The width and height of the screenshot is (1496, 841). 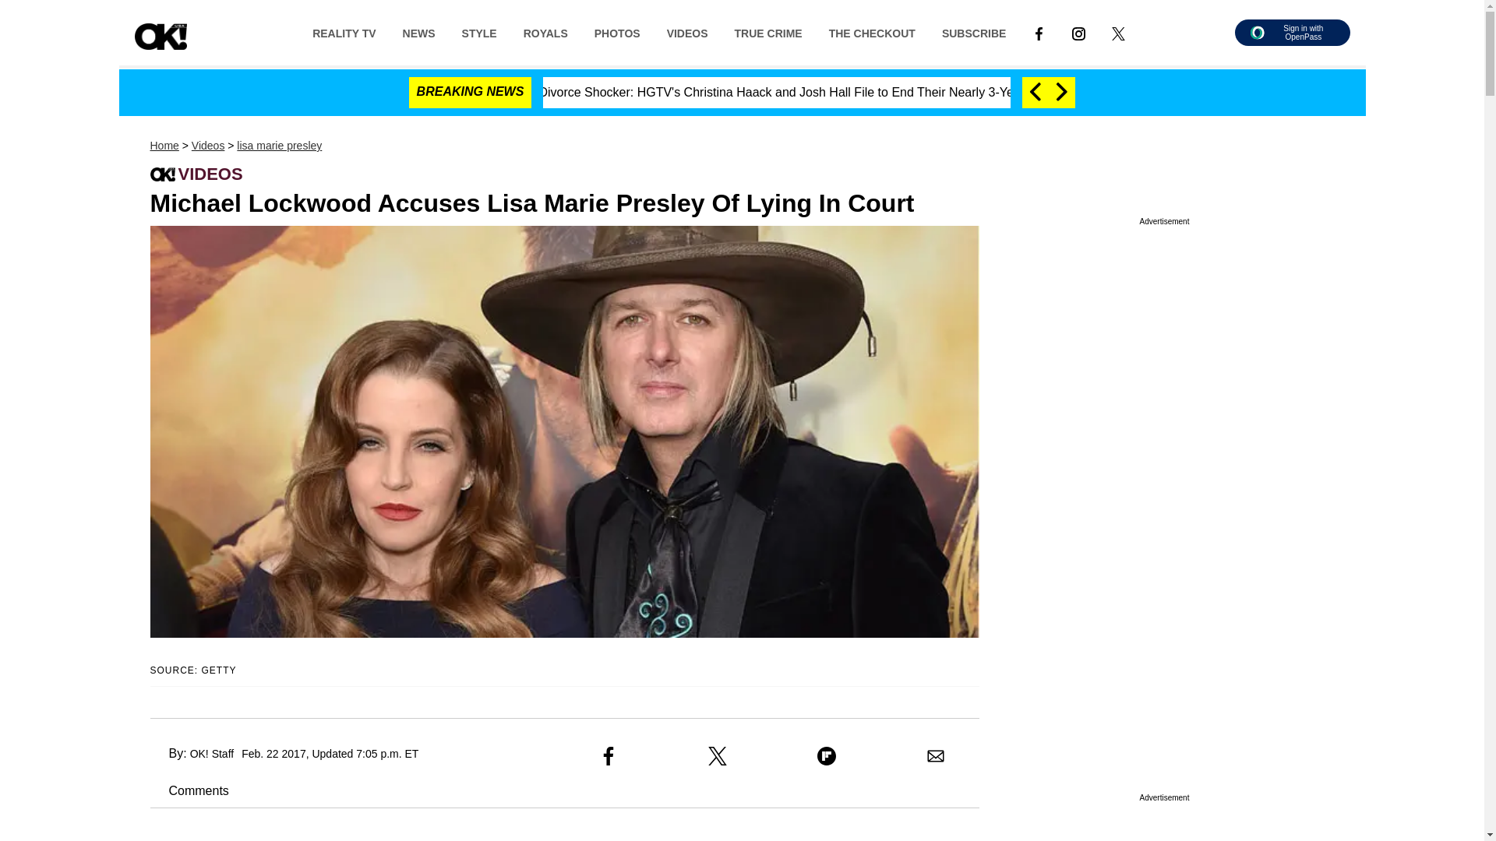 I want to click on Videos, so click(x=208, y=146).